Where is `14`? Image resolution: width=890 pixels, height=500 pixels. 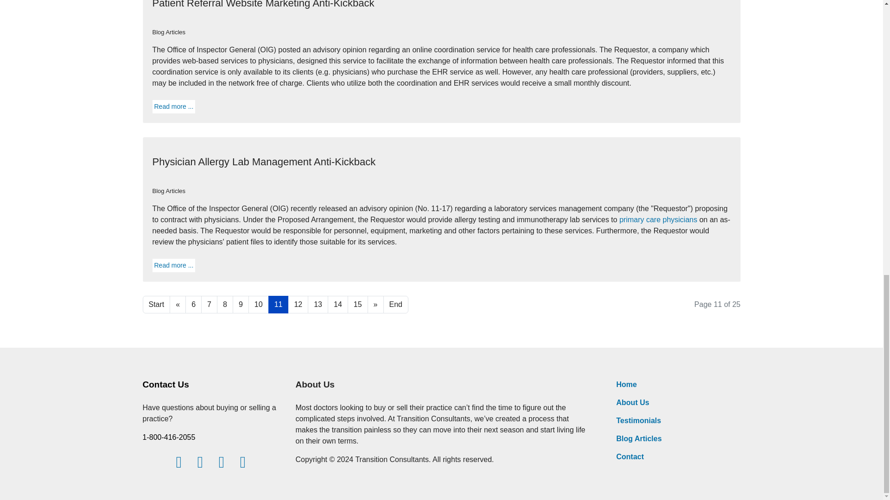 14 is located at coordinates (337, 305).